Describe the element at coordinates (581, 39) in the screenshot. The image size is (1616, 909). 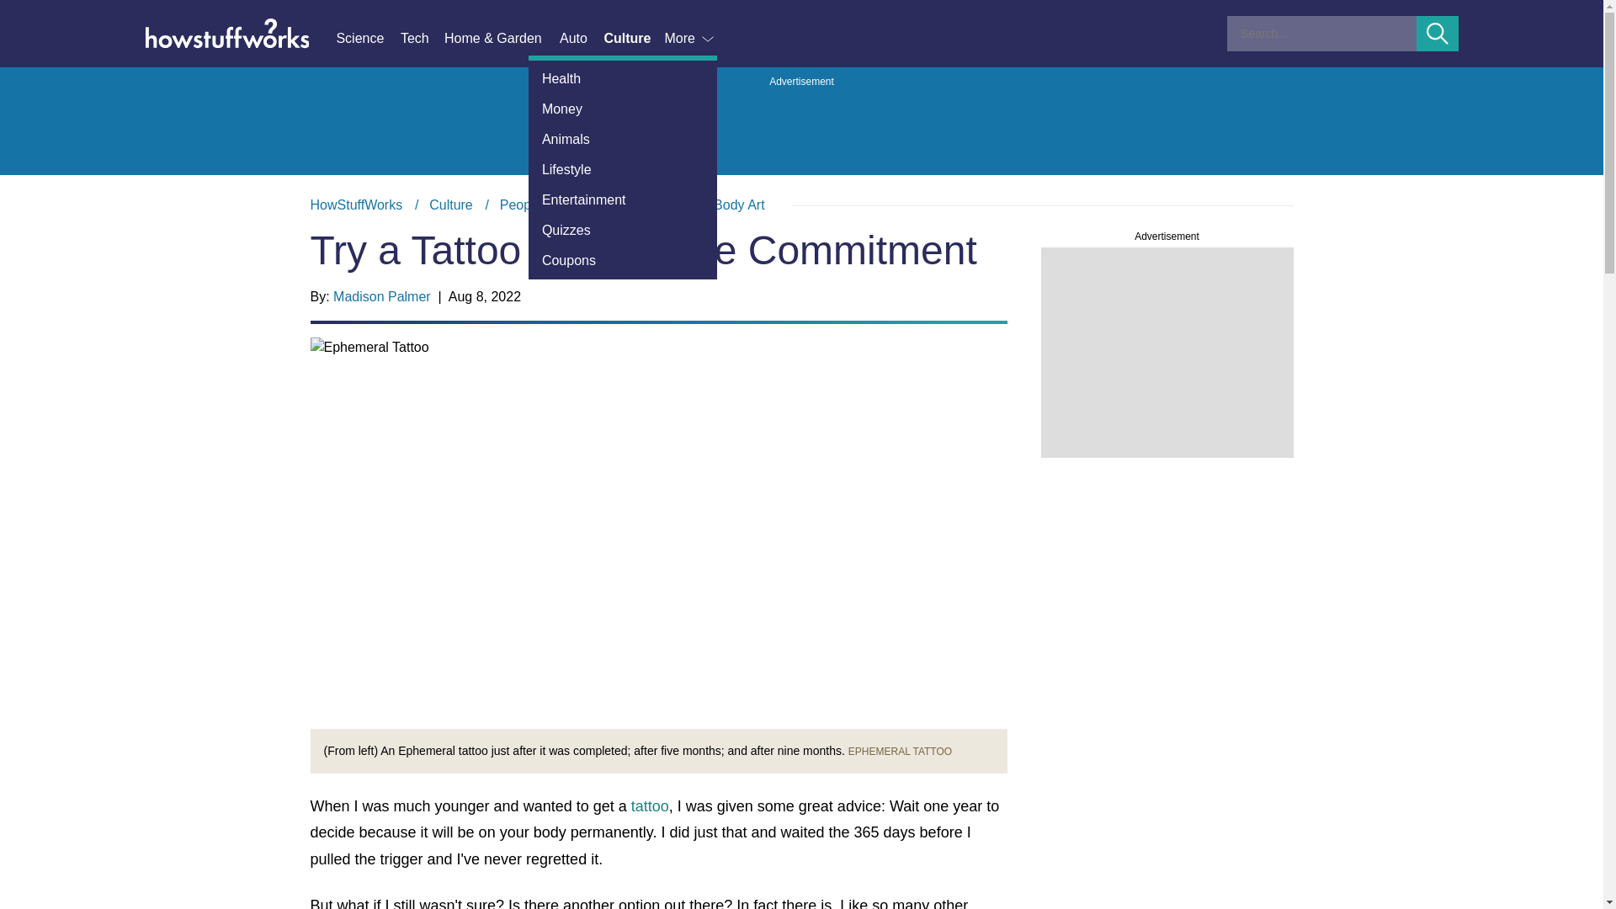
I see `Auto` at that location.